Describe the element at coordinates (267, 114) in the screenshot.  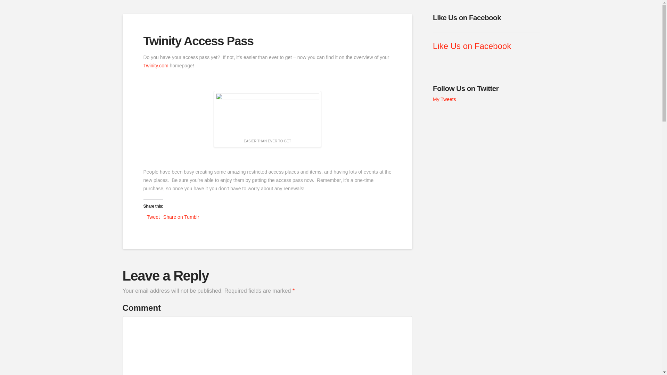
I see `Access Pass Button` at that location.